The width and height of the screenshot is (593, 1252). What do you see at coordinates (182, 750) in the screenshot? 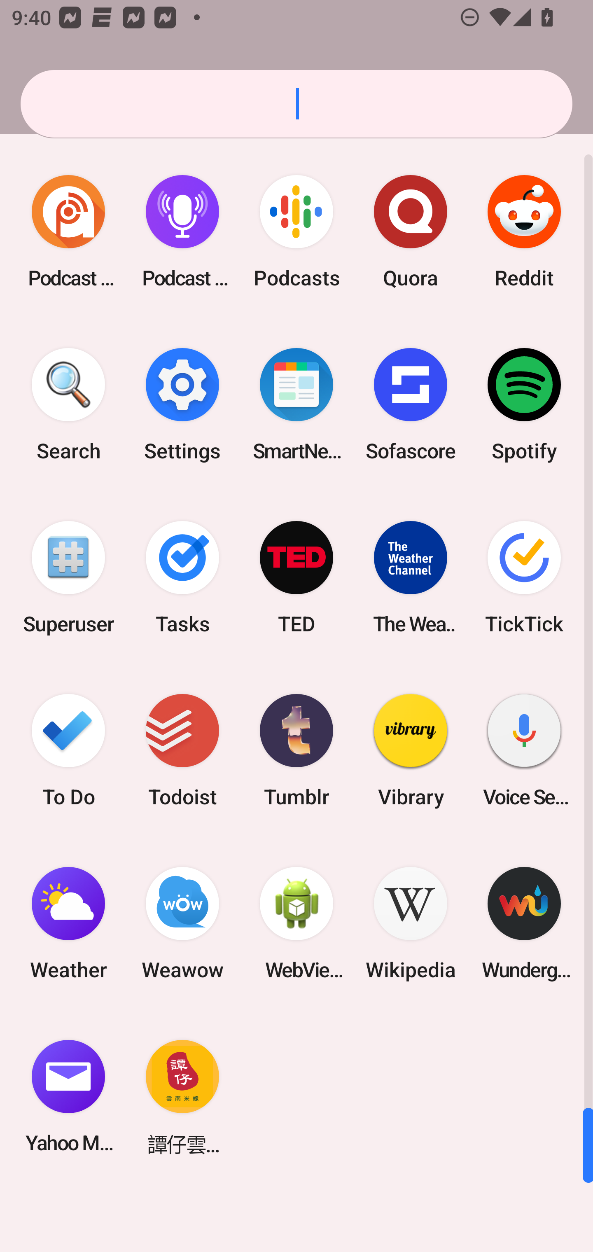
I see `Todoist` at bounding box center [182, 750].